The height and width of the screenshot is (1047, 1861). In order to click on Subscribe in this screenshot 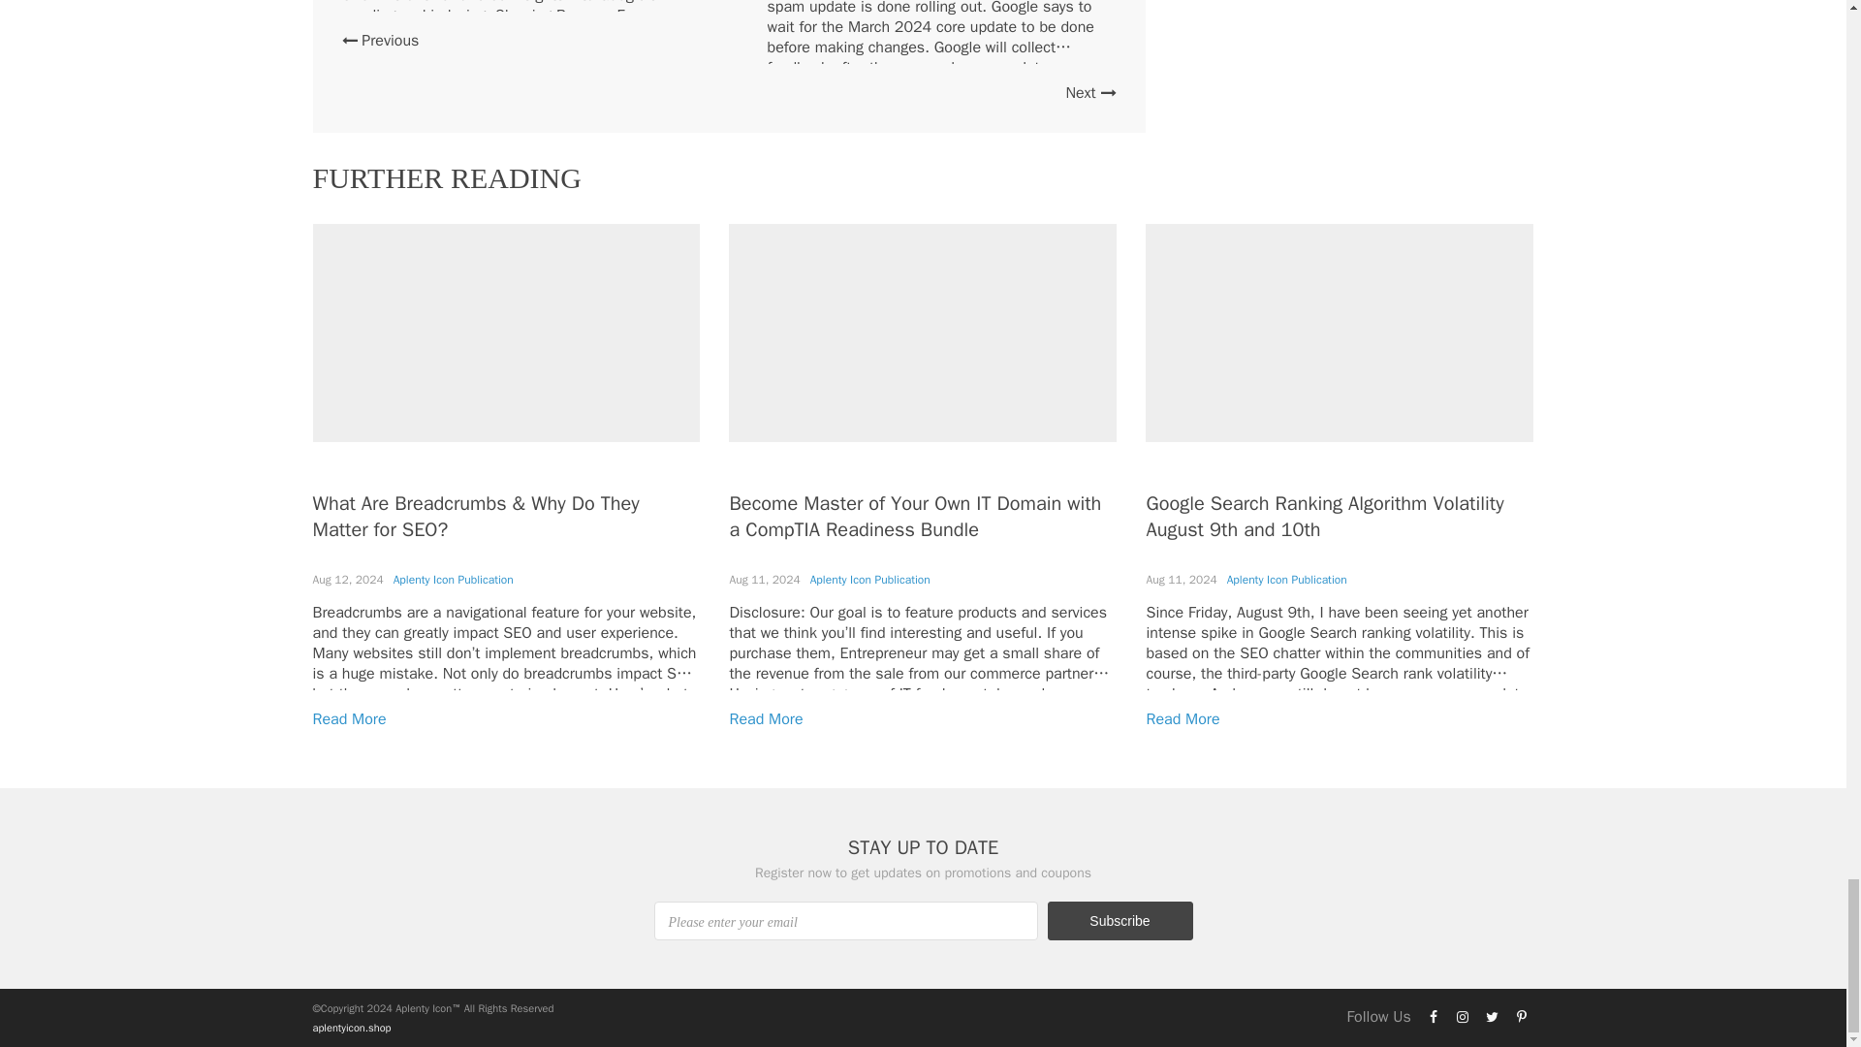, I will do `click(1119, 920)`.